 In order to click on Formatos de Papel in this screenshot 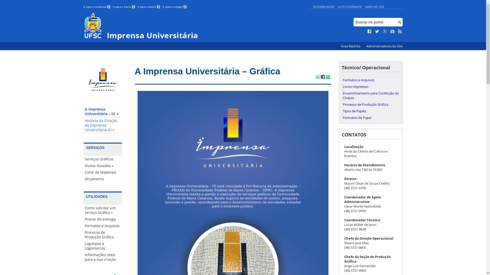, I will do `click(371, 118)`.